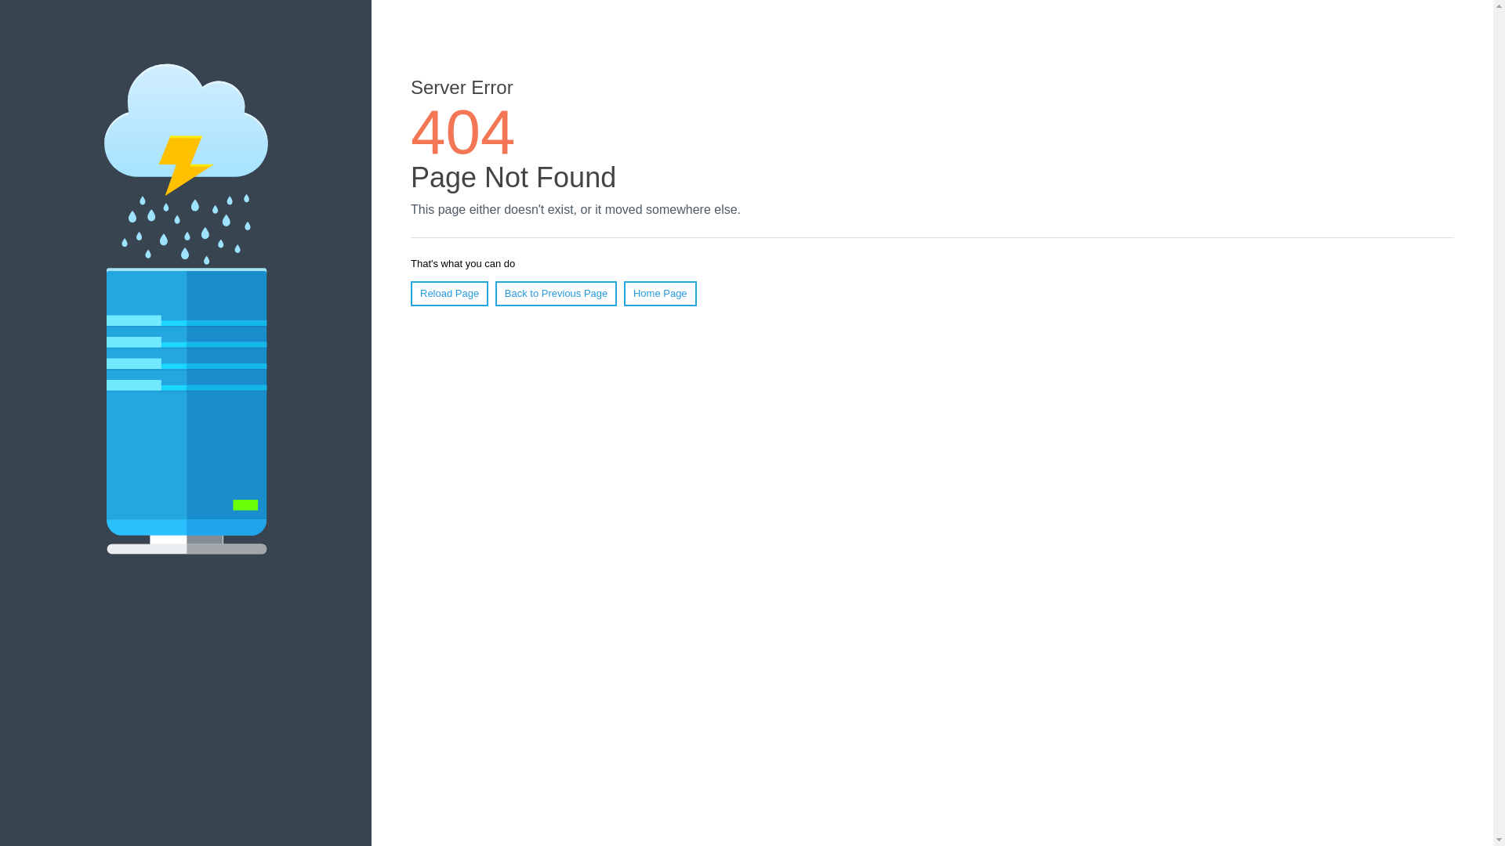 The width and height of the screenshot is (1505, 846). Describe the element at coordinates (450, 294) in the screenshot. I see `Reload Page` at that location.